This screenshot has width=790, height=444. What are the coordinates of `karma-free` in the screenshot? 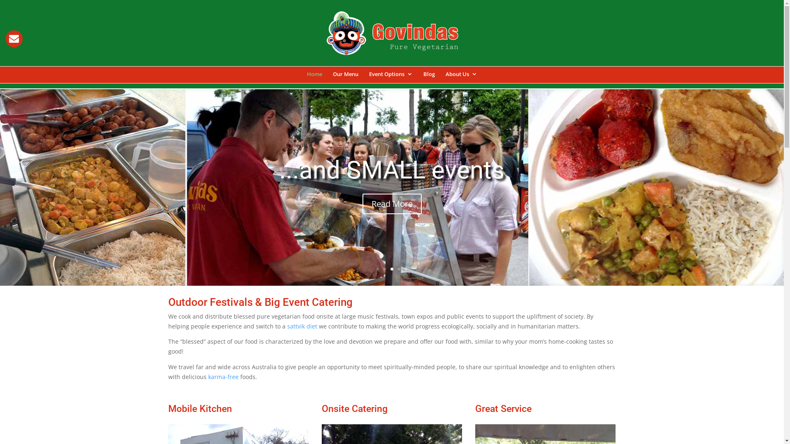 It's located at (223, 377).